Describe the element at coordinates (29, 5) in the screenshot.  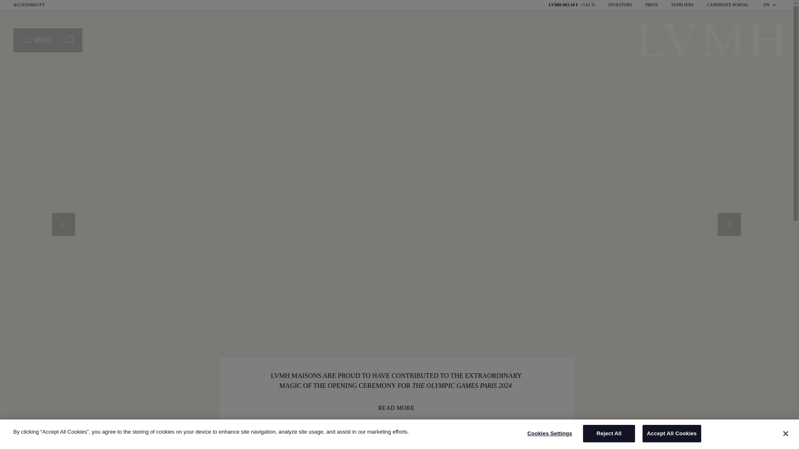
I see `INVESTORS` at that location.